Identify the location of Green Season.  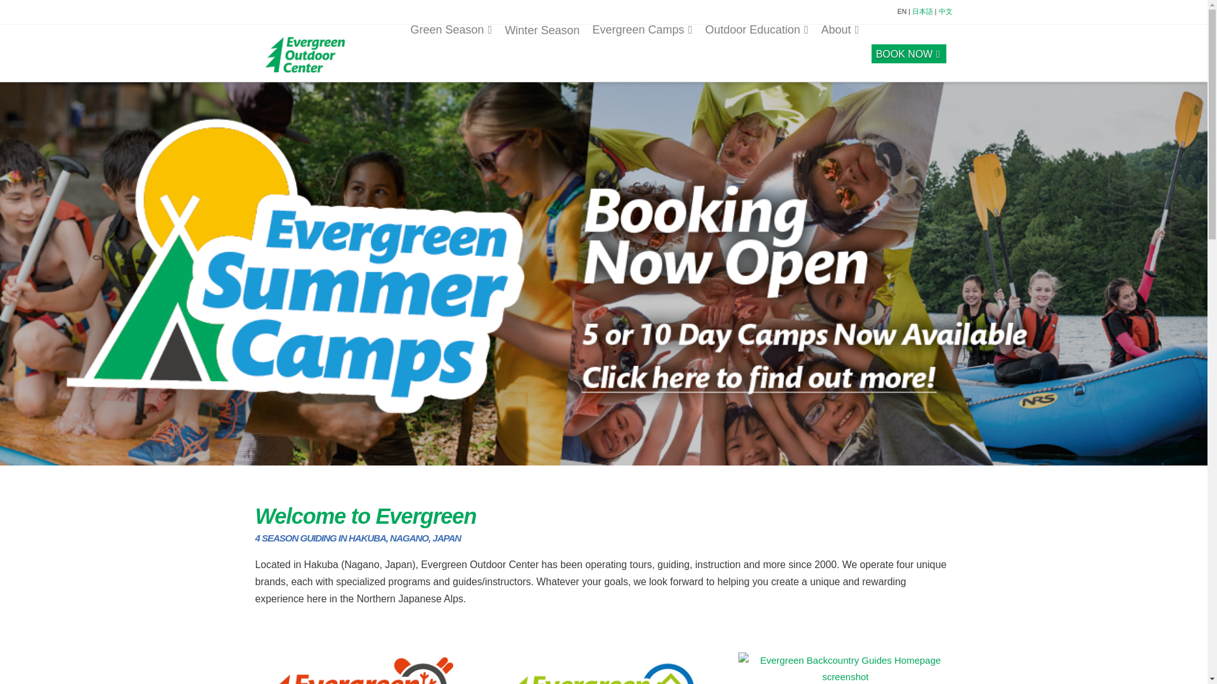
(451, 52).